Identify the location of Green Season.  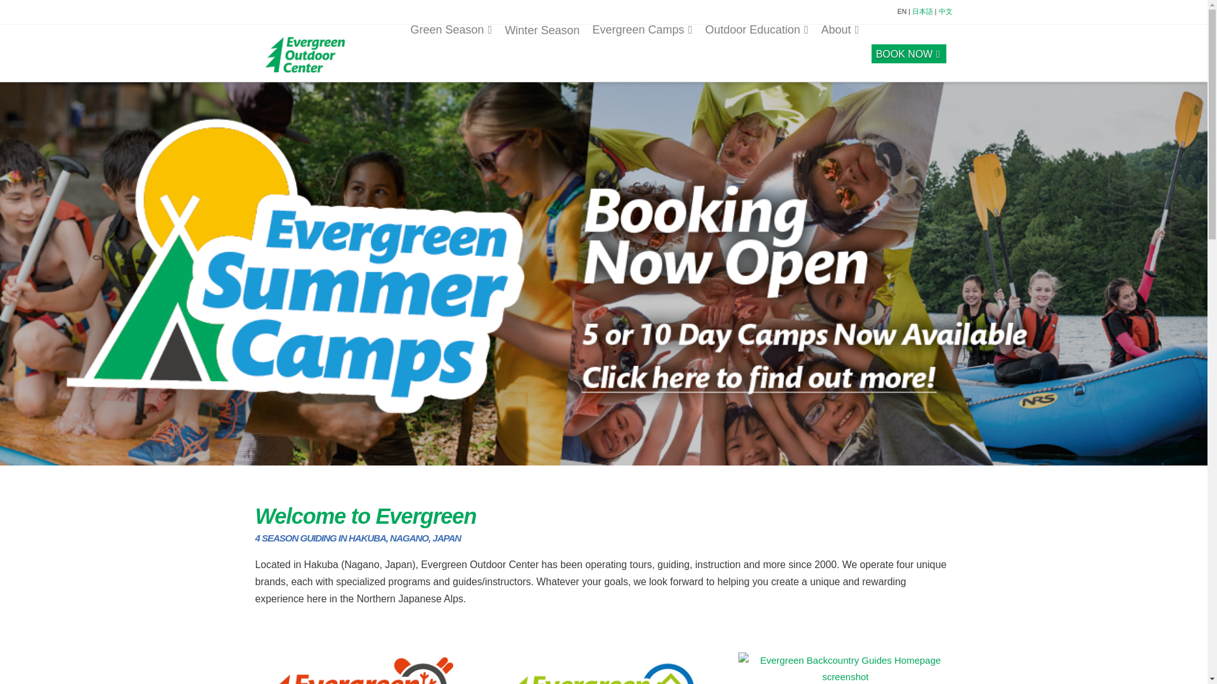
(451, 52).